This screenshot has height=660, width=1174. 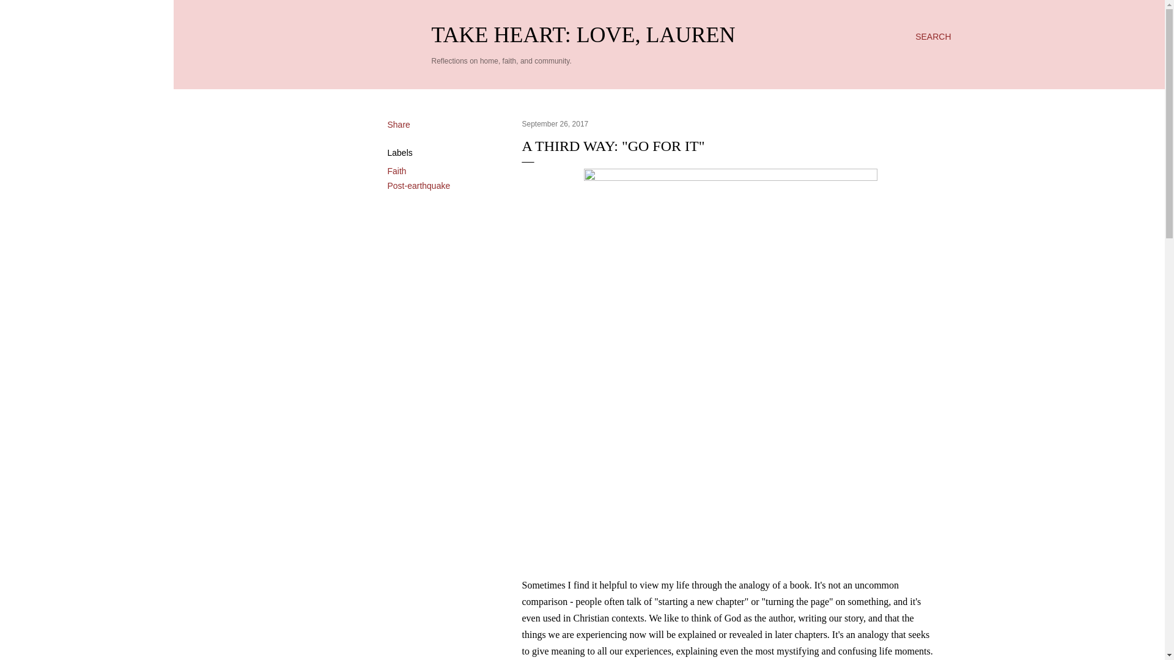 I want to click on Faith, so click(x=396, y=171).